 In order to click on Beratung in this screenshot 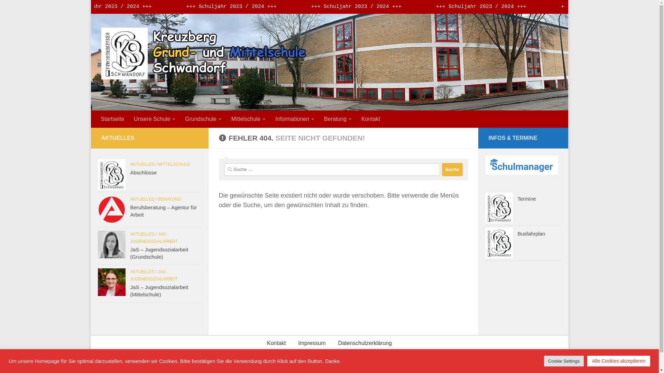, I will do `click(338, 119)`.